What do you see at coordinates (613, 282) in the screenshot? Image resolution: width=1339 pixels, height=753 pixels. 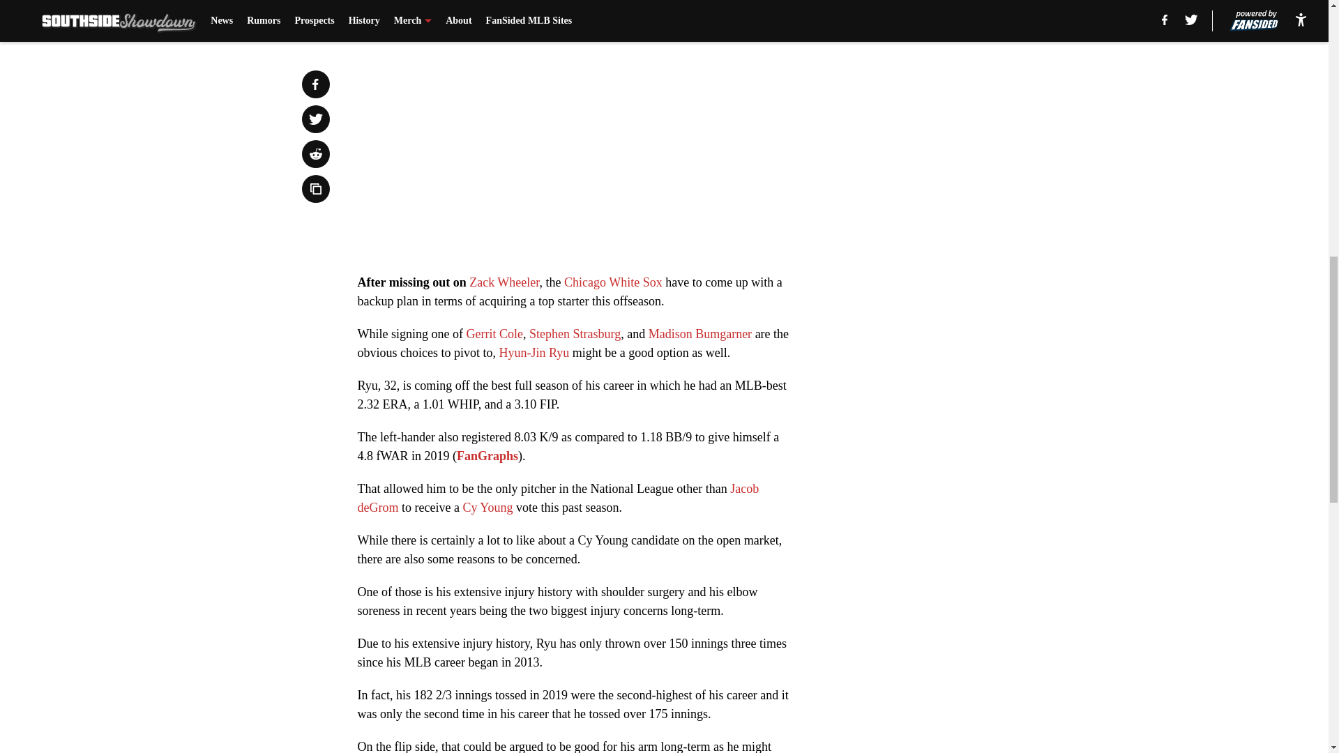 I see `Chicago White Sox` at bounding box center [613, 282].